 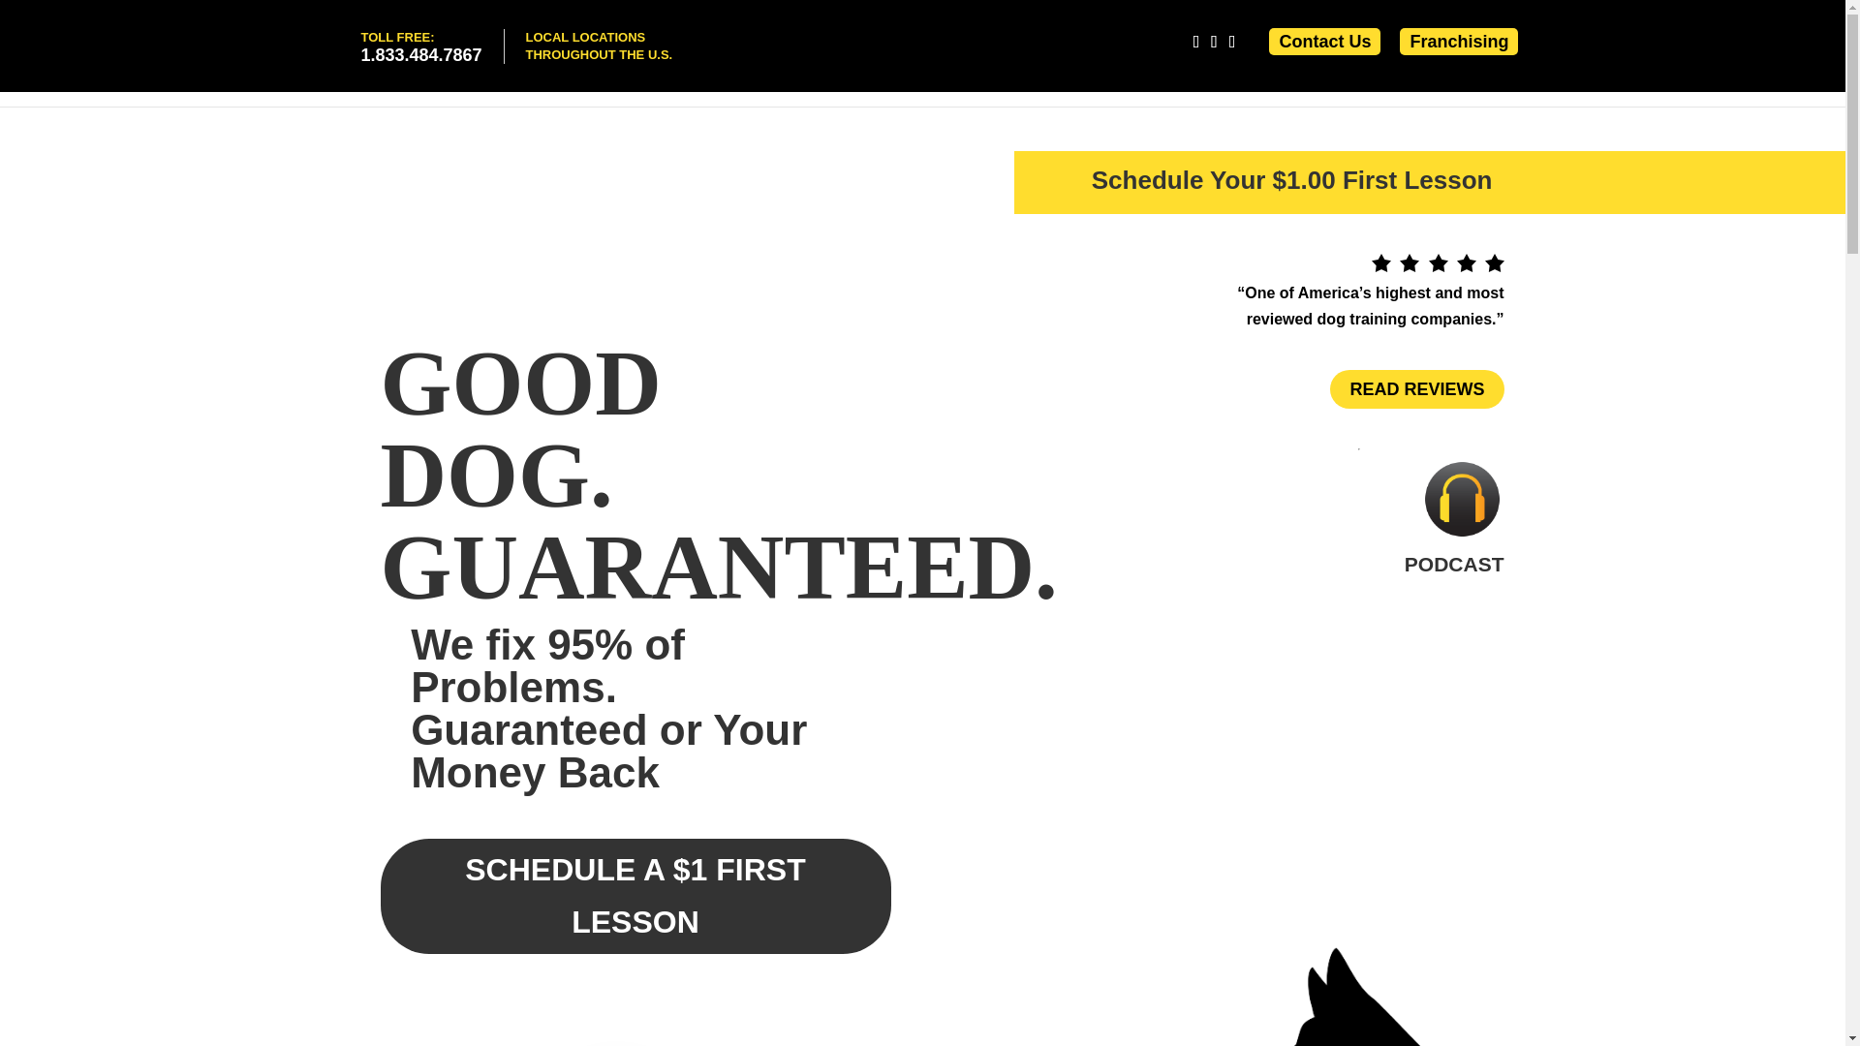 I want to click on PODCAST, so click(x=1454, y=564).